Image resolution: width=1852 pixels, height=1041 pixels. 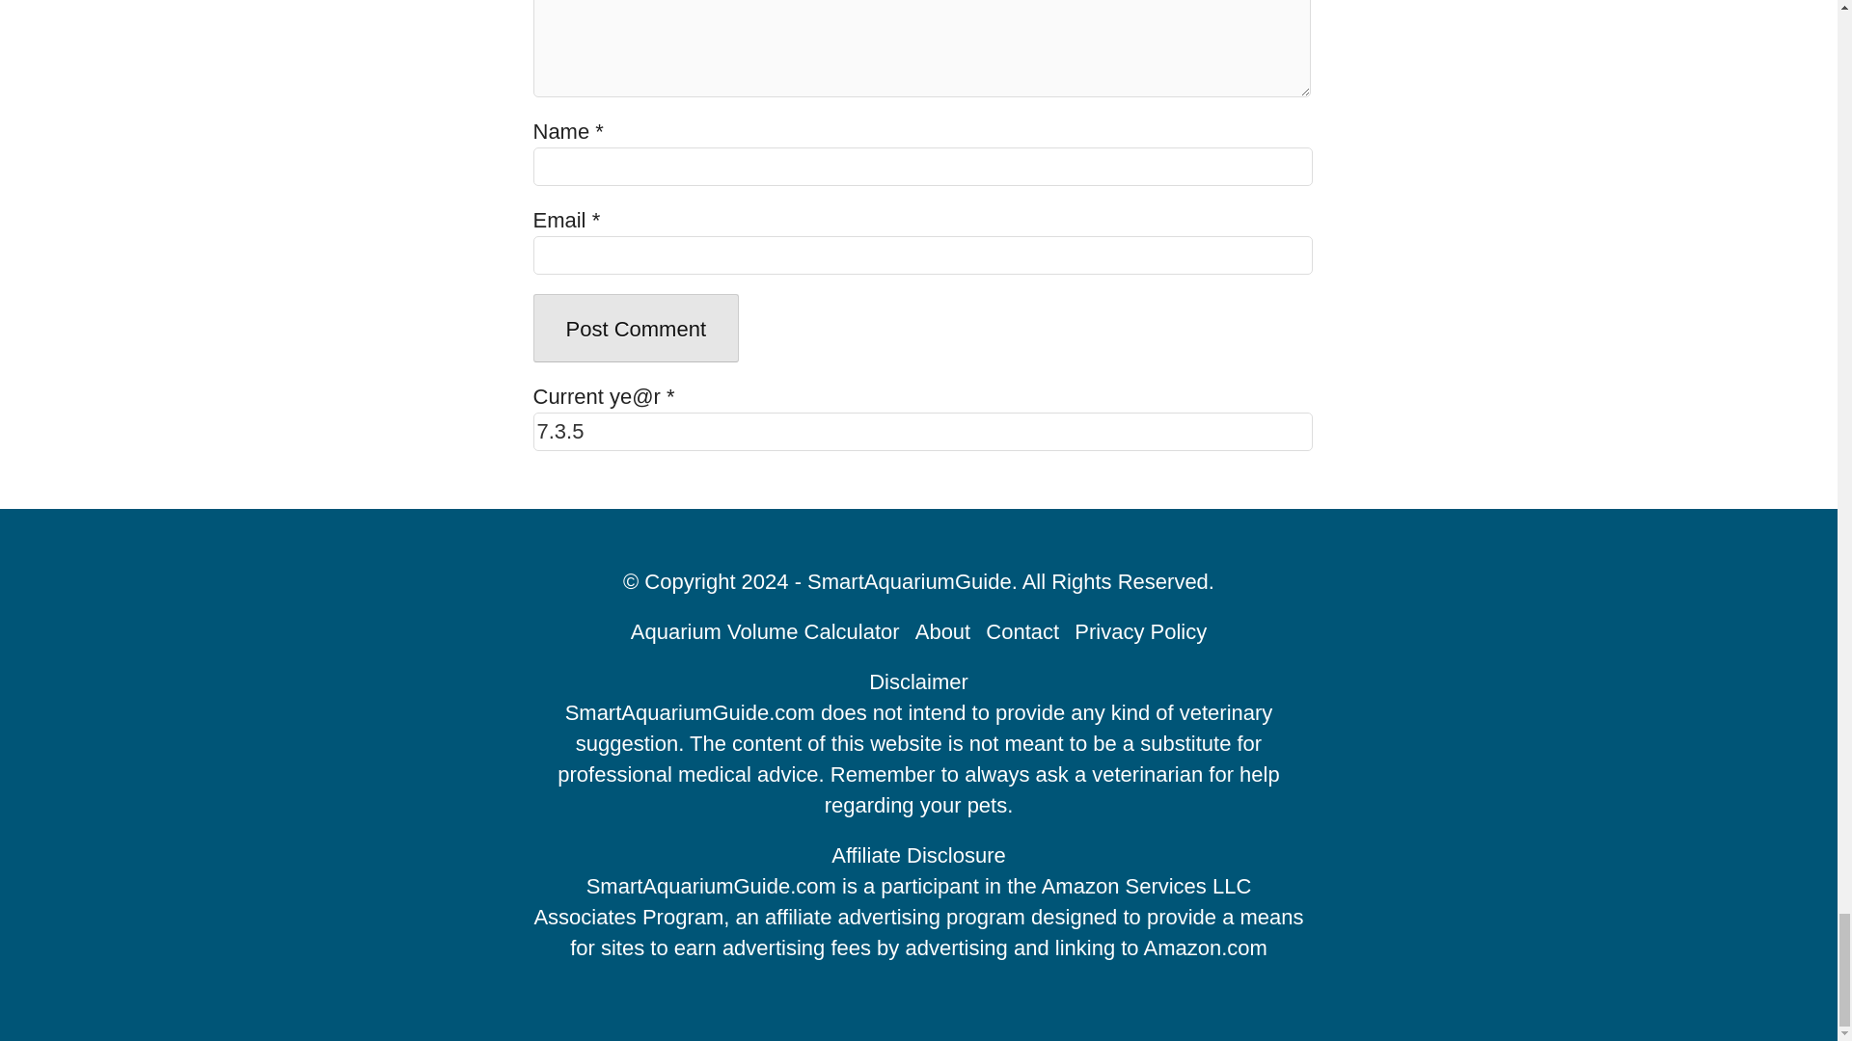 I want to click on Aquarium Volume Calculator, so click(x=766, y=631).